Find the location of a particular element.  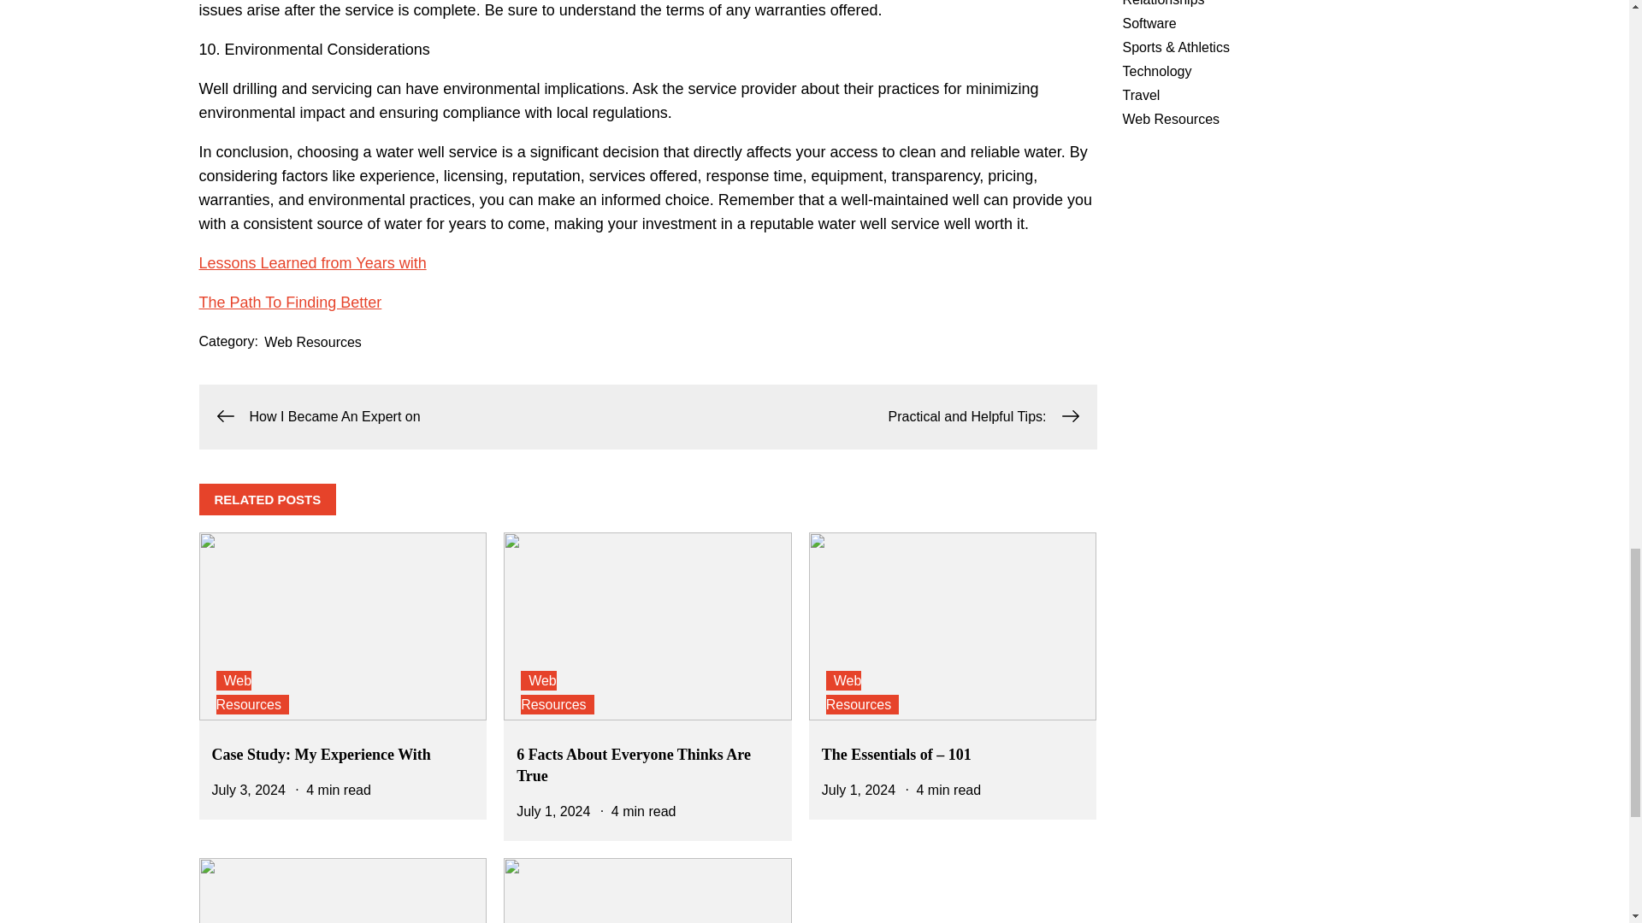

6 Facts About Everyone Thinks Are True is located at coordinates (633, 765).